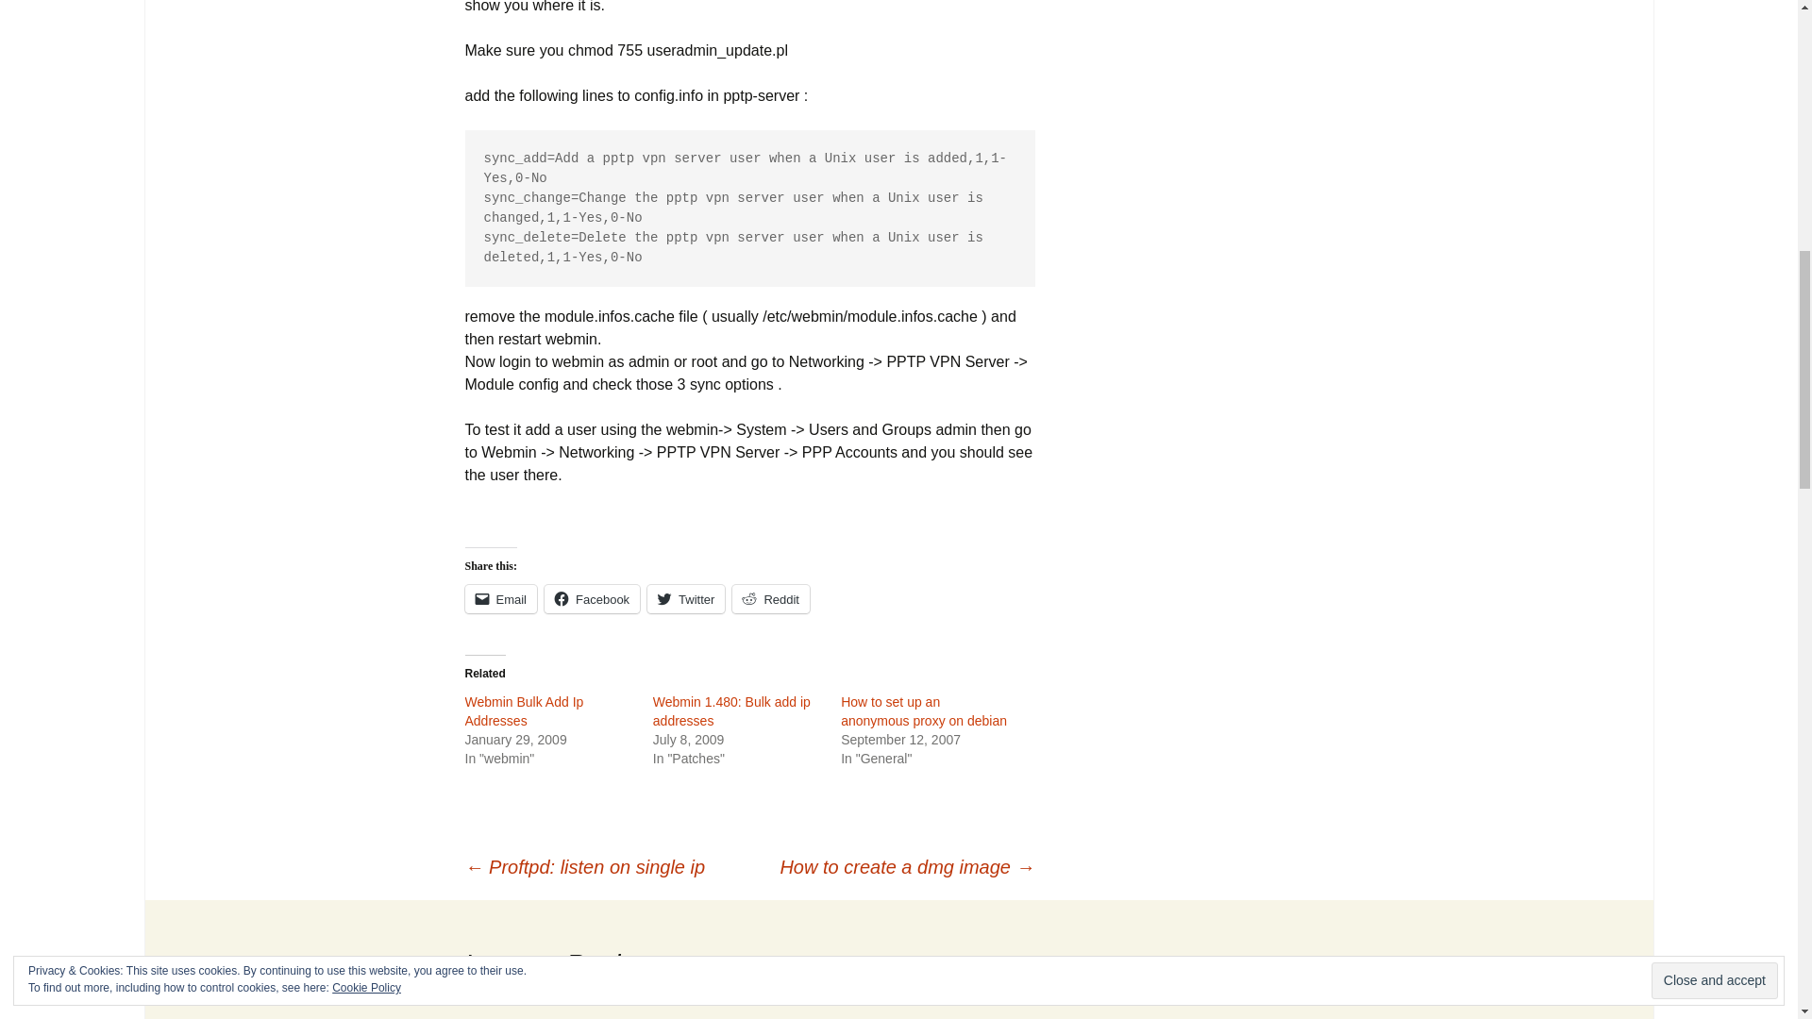  What do you see at coordinates (770, 598) in the screenshot?
I see `Click to share on Reddit` at bounding box center [770, 598].